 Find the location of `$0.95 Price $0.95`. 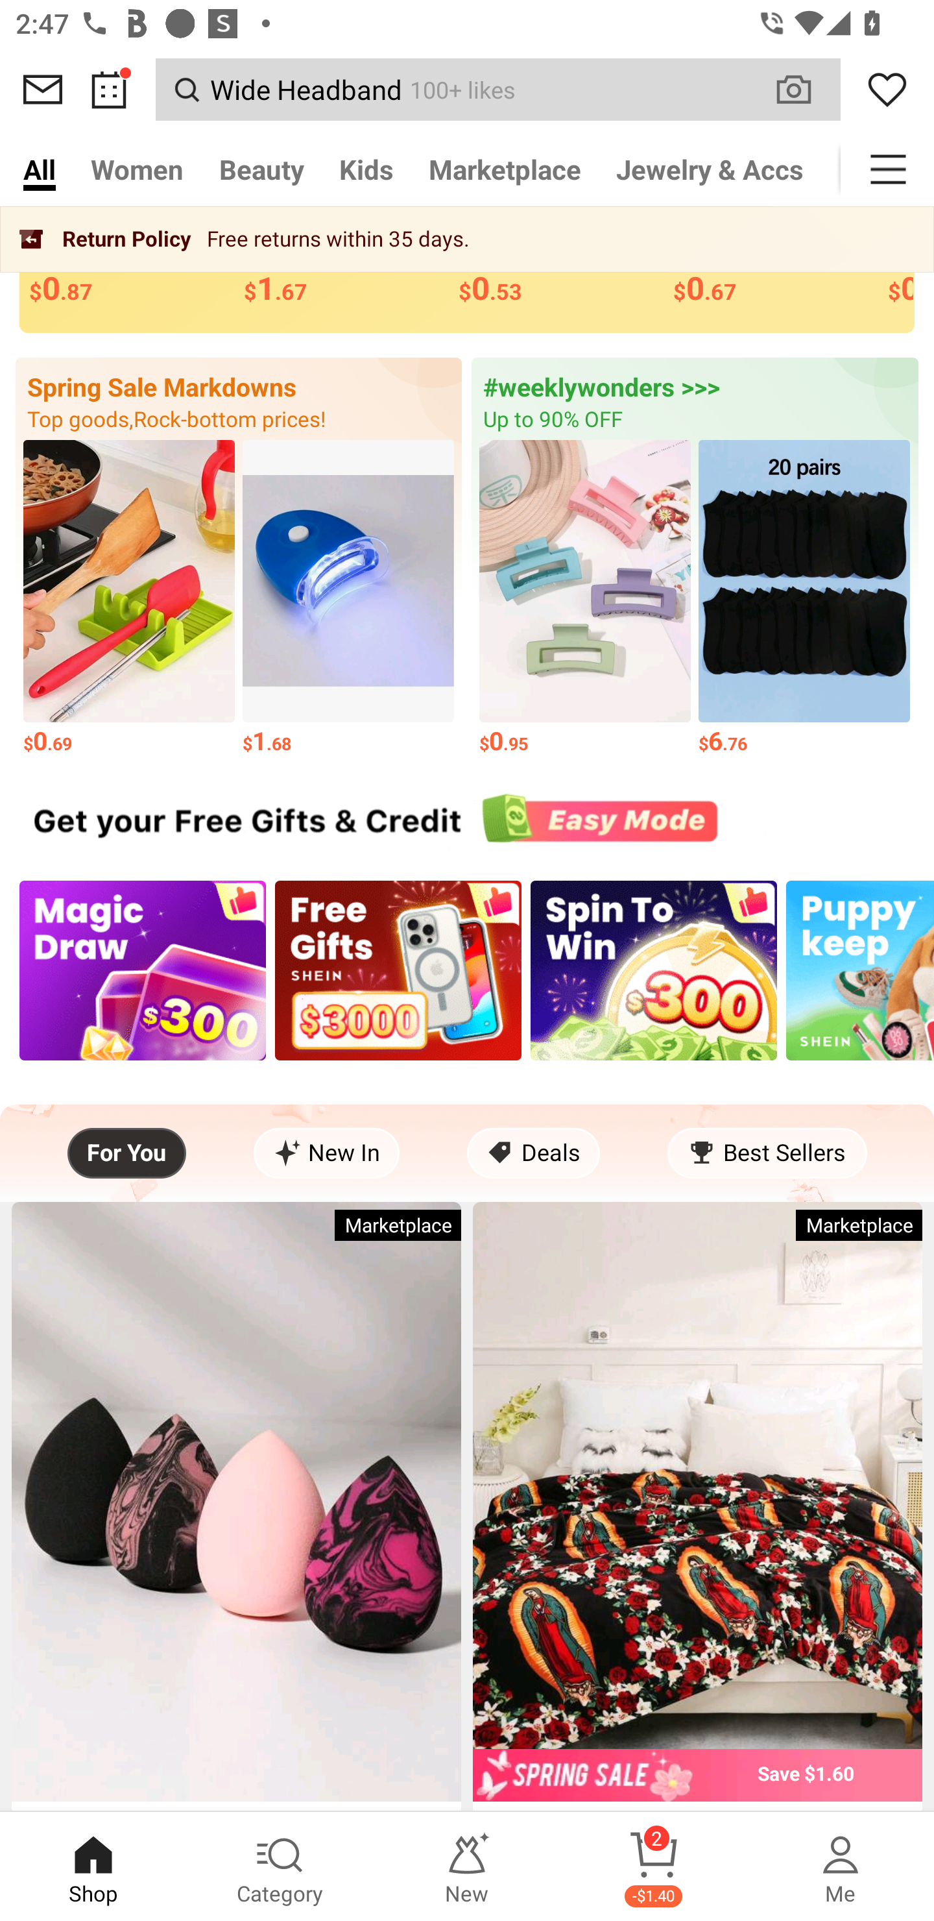

$0.95 Price $0.95 is located at coordinates (585, 598).